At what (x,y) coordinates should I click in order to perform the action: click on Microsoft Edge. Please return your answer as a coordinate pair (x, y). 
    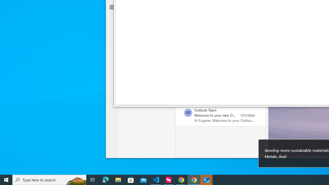
    Looking at the image, I should click on (106, 180).